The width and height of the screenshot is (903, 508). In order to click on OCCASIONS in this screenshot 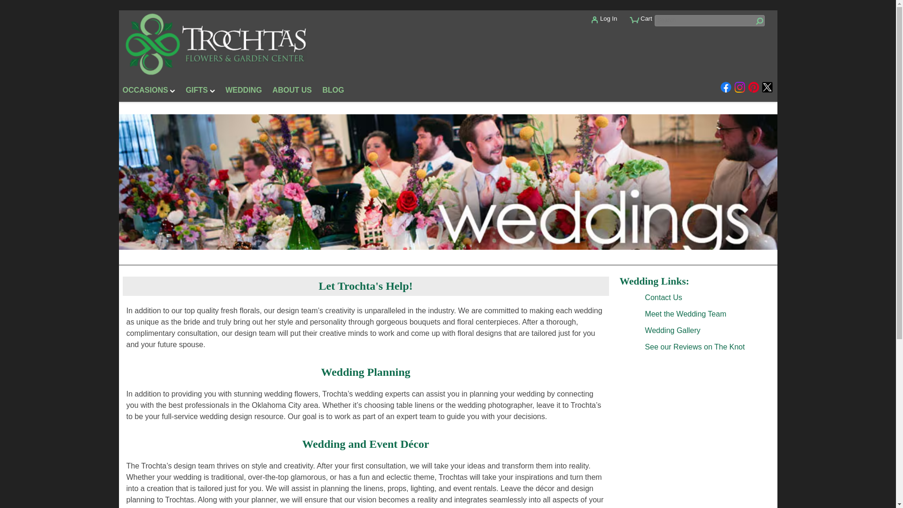, I will do `click(149, 92)`.